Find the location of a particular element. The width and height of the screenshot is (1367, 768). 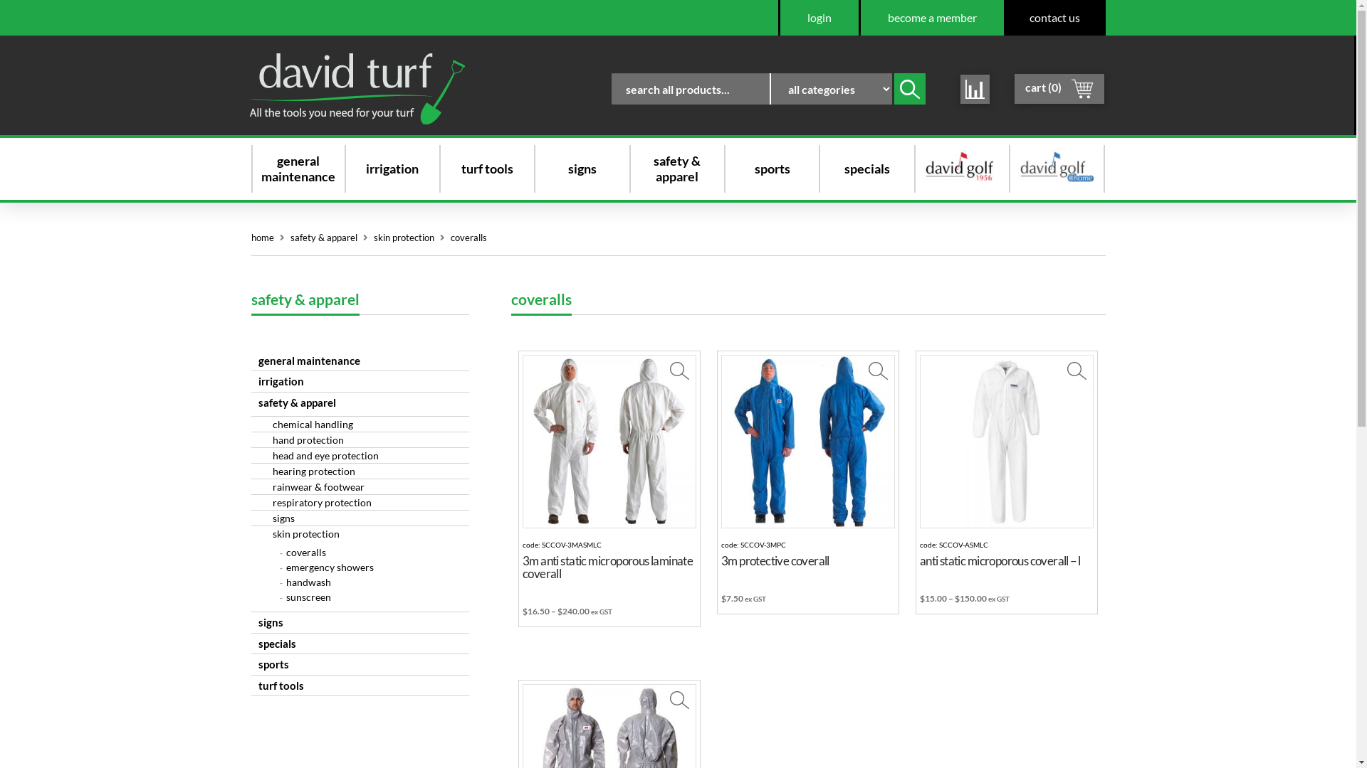

contact us is located at coordinates (1055, 18).